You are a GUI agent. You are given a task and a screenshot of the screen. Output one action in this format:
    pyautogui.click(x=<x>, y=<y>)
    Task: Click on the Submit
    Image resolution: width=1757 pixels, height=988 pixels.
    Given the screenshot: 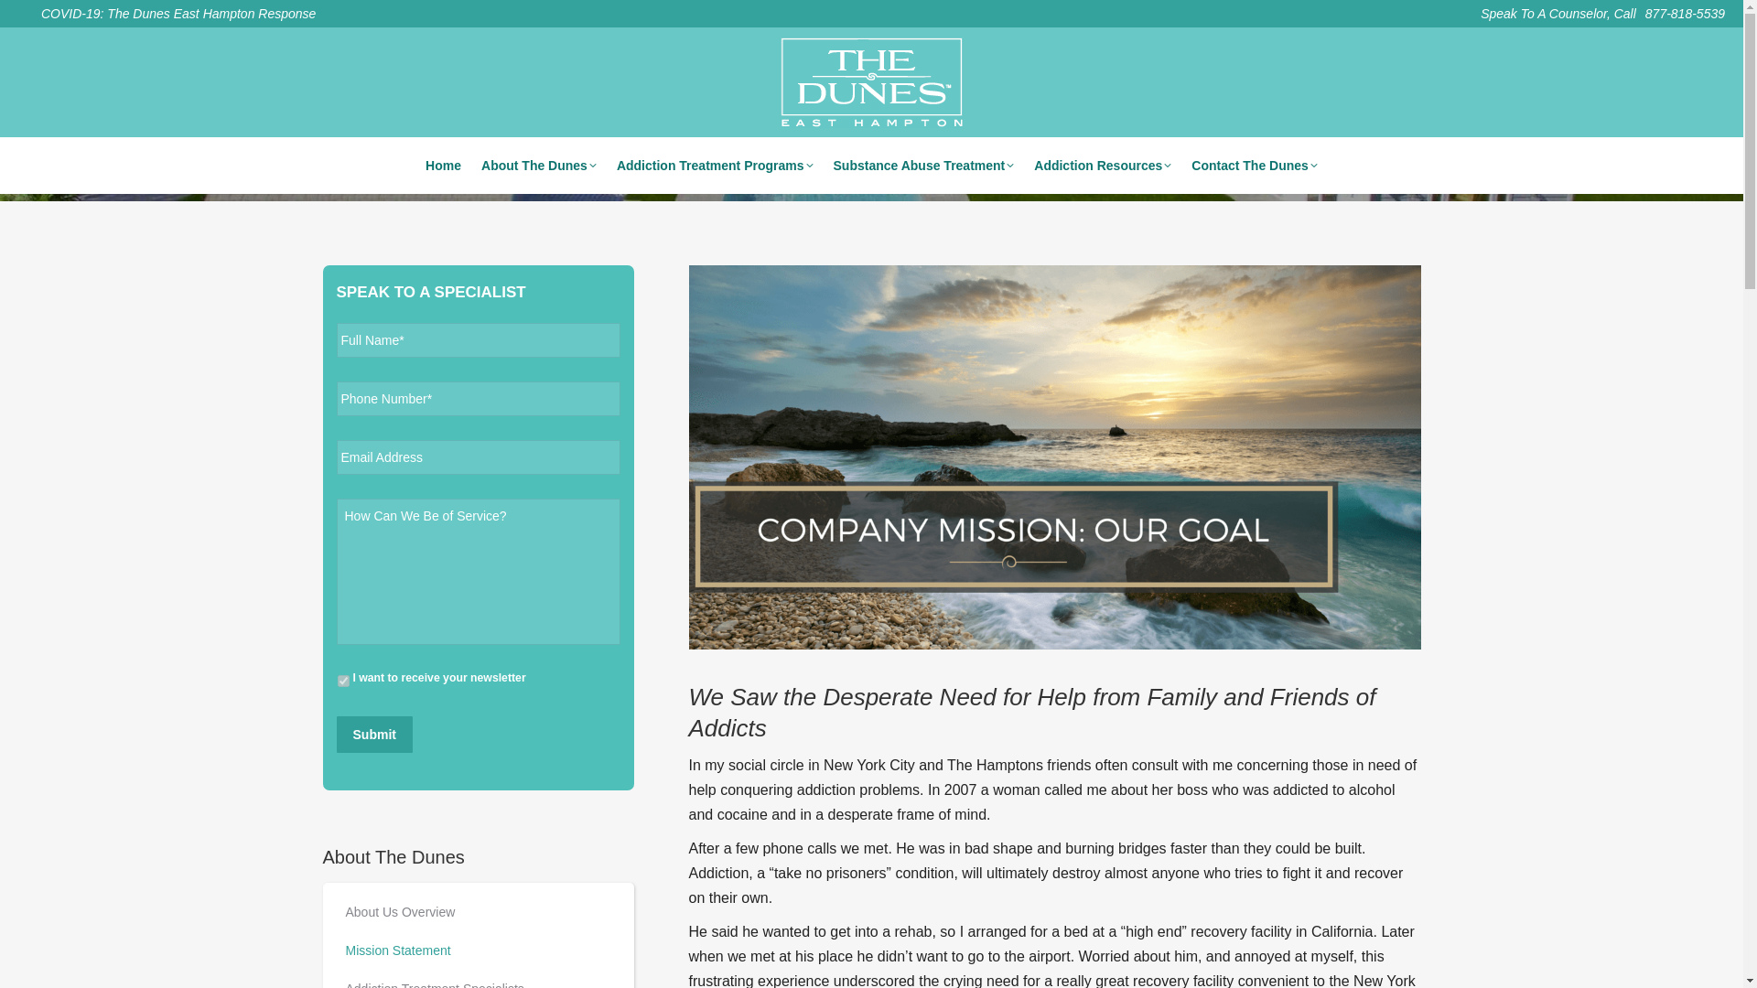 What is the action you would take?
    pyautogui.click(x=375, y=734)
    